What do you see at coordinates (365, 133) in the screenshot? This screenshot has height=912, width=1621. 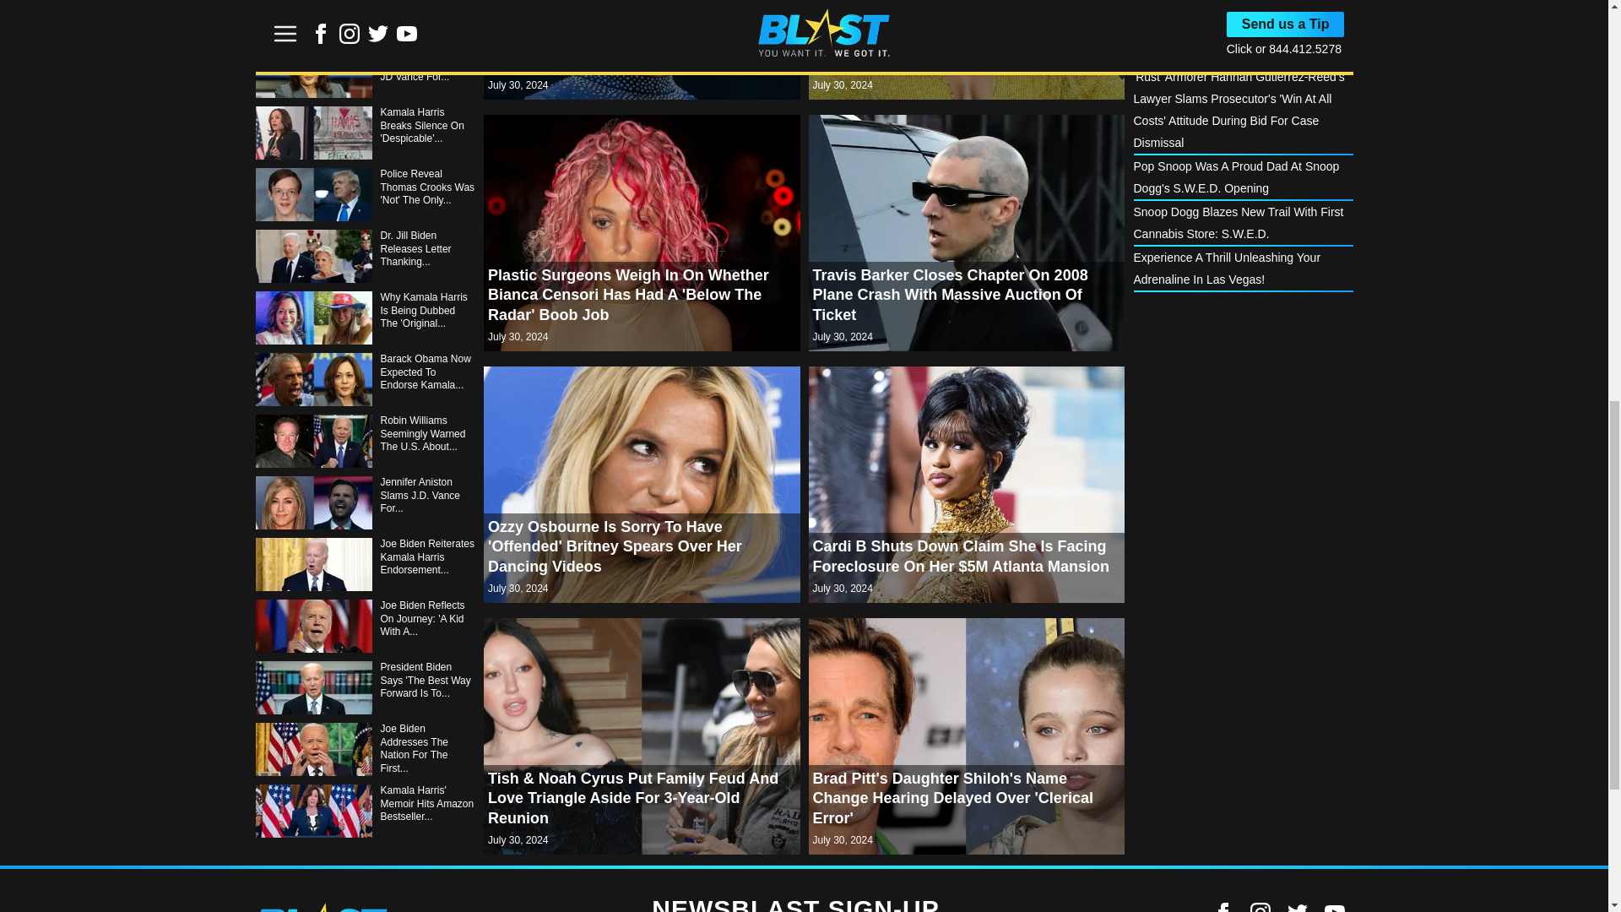 I see `Reese Witherspoon Praises Jennifer Aniston For...` at bounding box center [365, 133].